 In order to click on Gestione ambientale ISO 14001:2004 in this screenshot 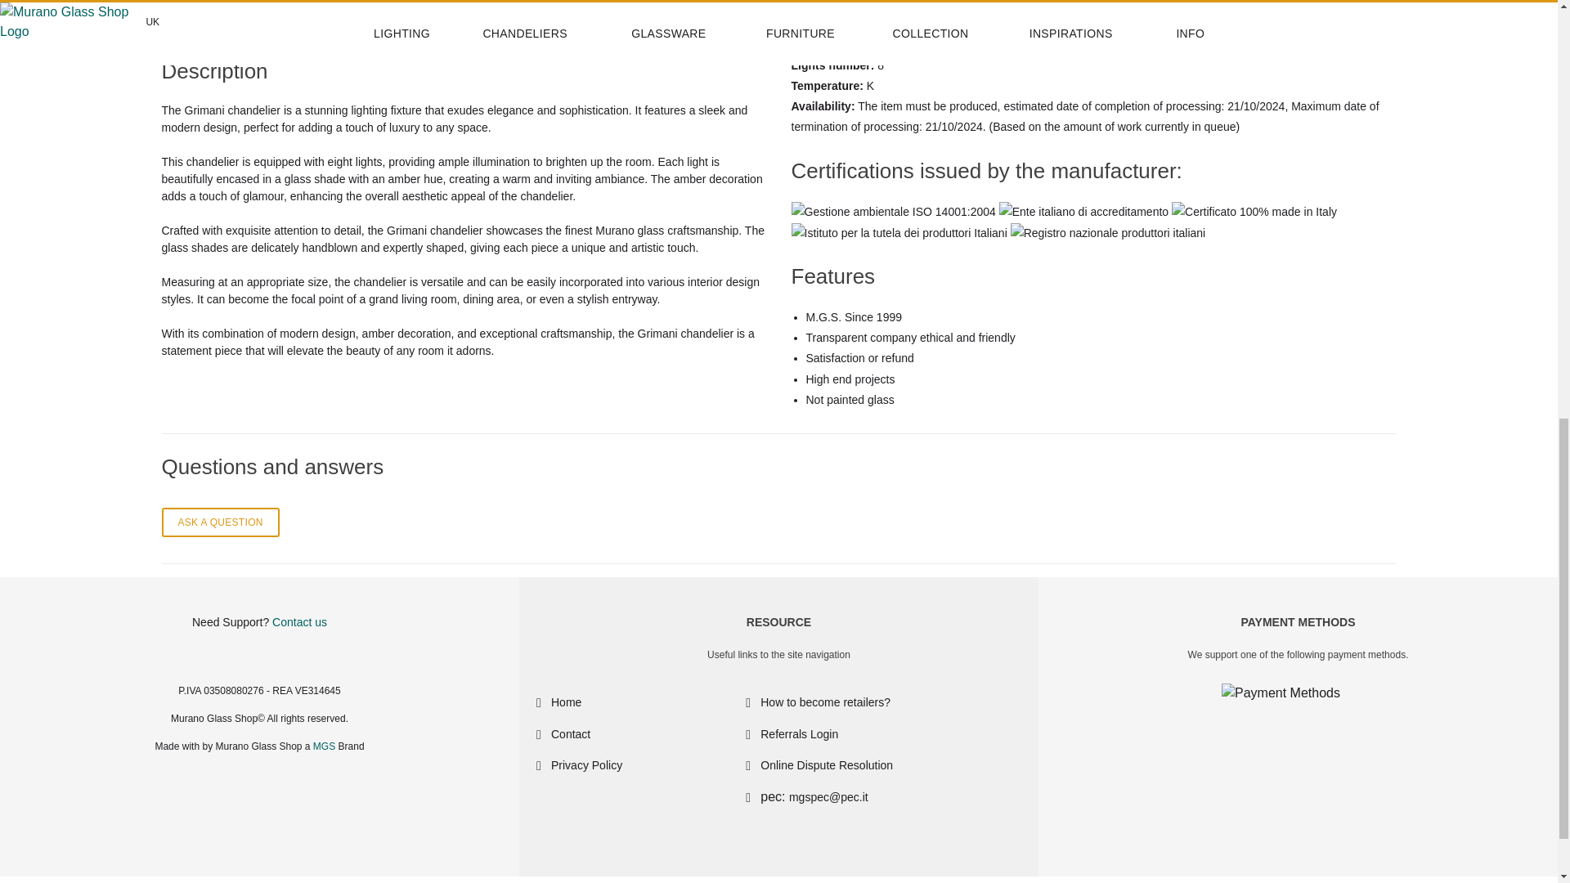, I will do `click(893, 213)`.